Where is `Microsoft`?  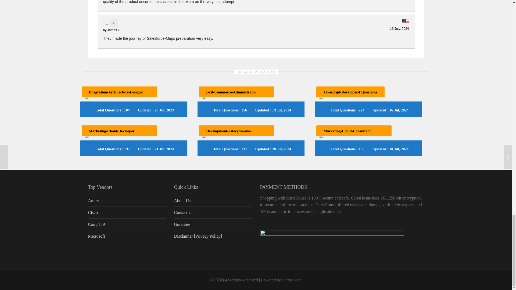 Microsoft is located at coordinates (127, 236).